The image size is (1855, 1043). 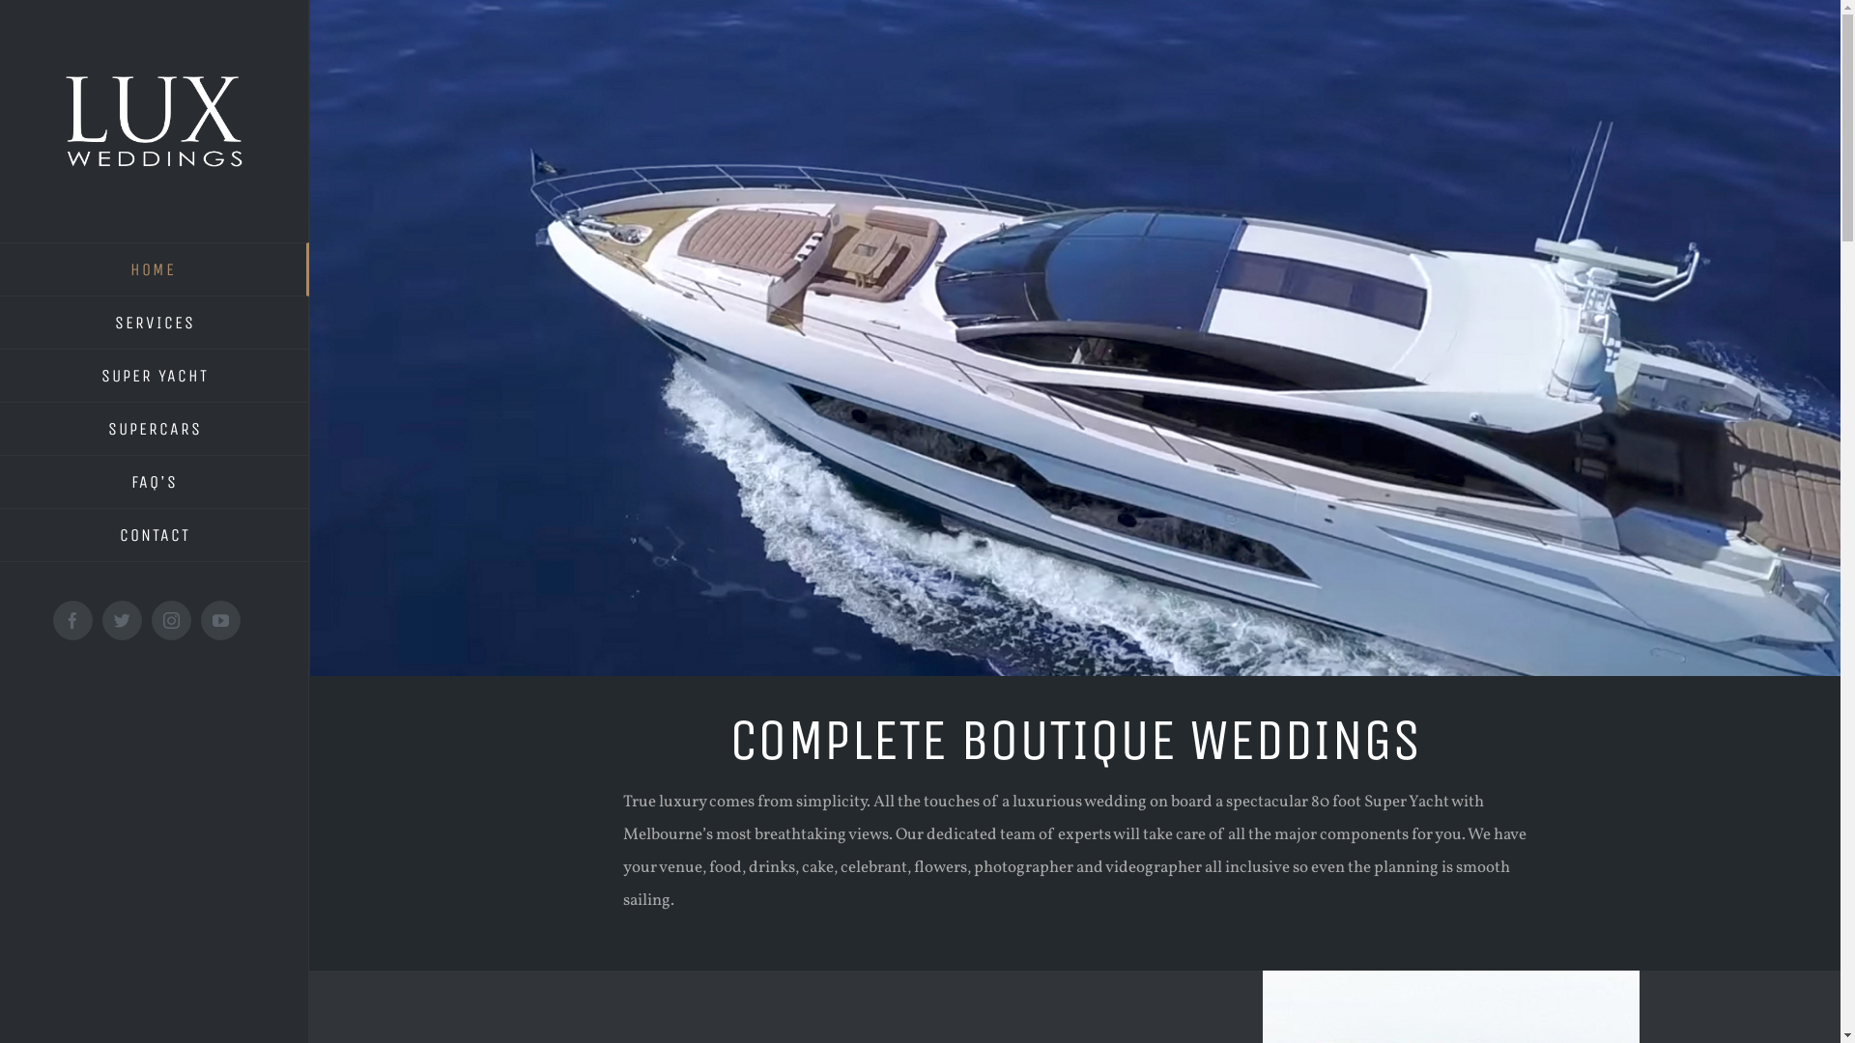 What do you see at coordinates (155, 429) in the screenshot?
I see `SUPERCARS` at bounding box center [155, 429].